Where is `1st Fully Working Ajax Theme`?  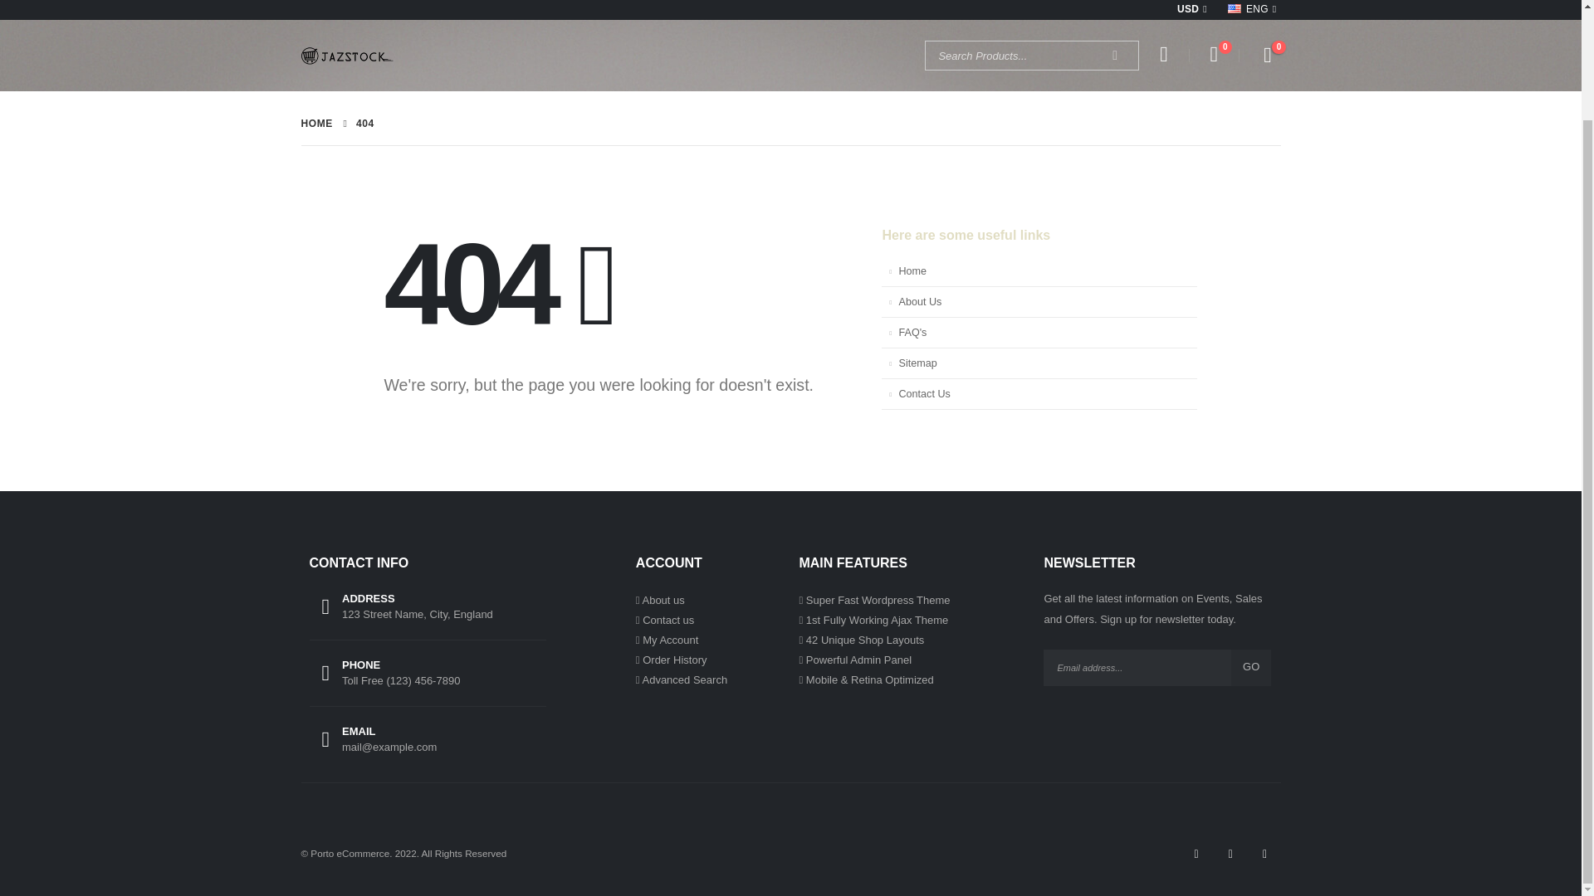
1st Fully Working Ajax Theme is located at coordinates (877, 619).